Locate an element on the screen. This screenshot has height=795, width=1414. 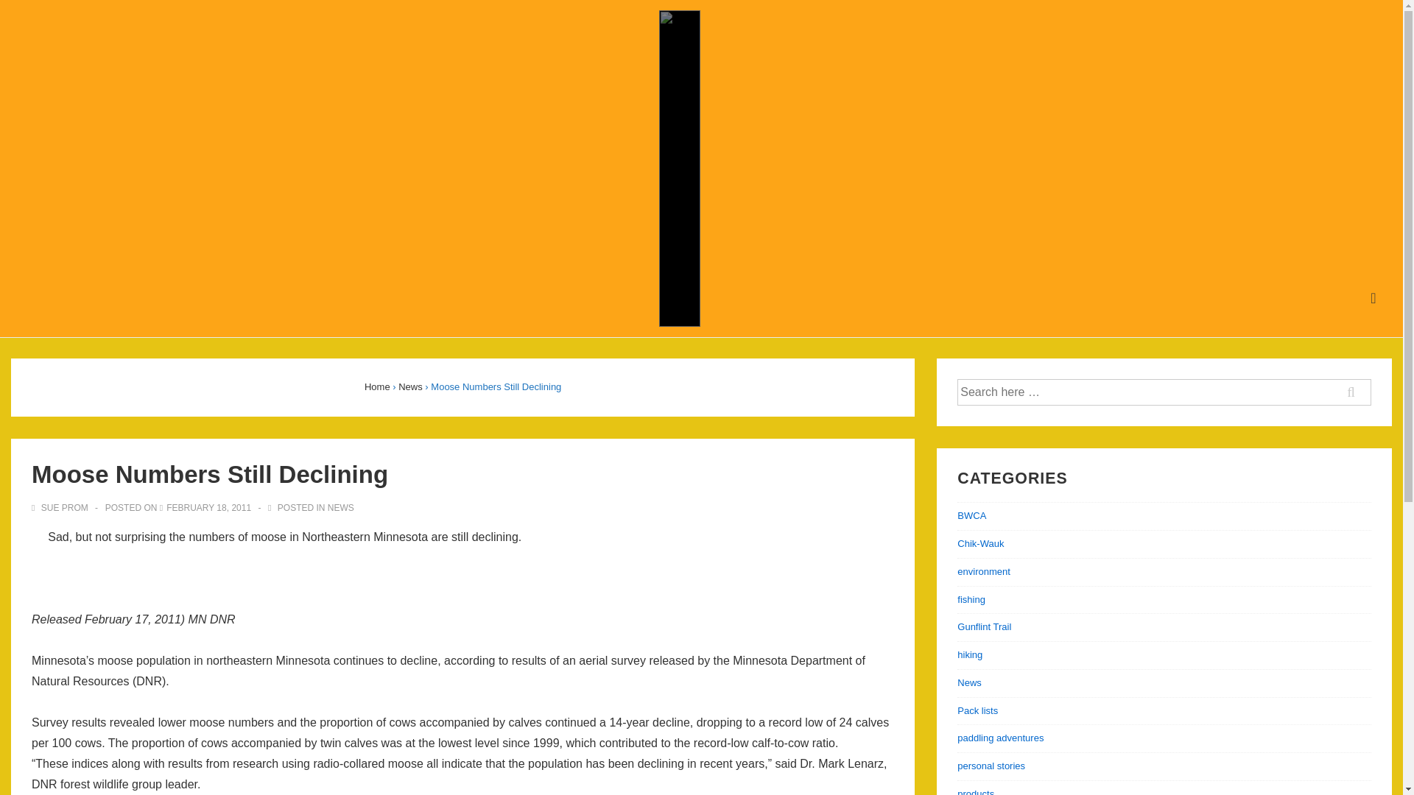
Home is located at coordinates (377, 387).